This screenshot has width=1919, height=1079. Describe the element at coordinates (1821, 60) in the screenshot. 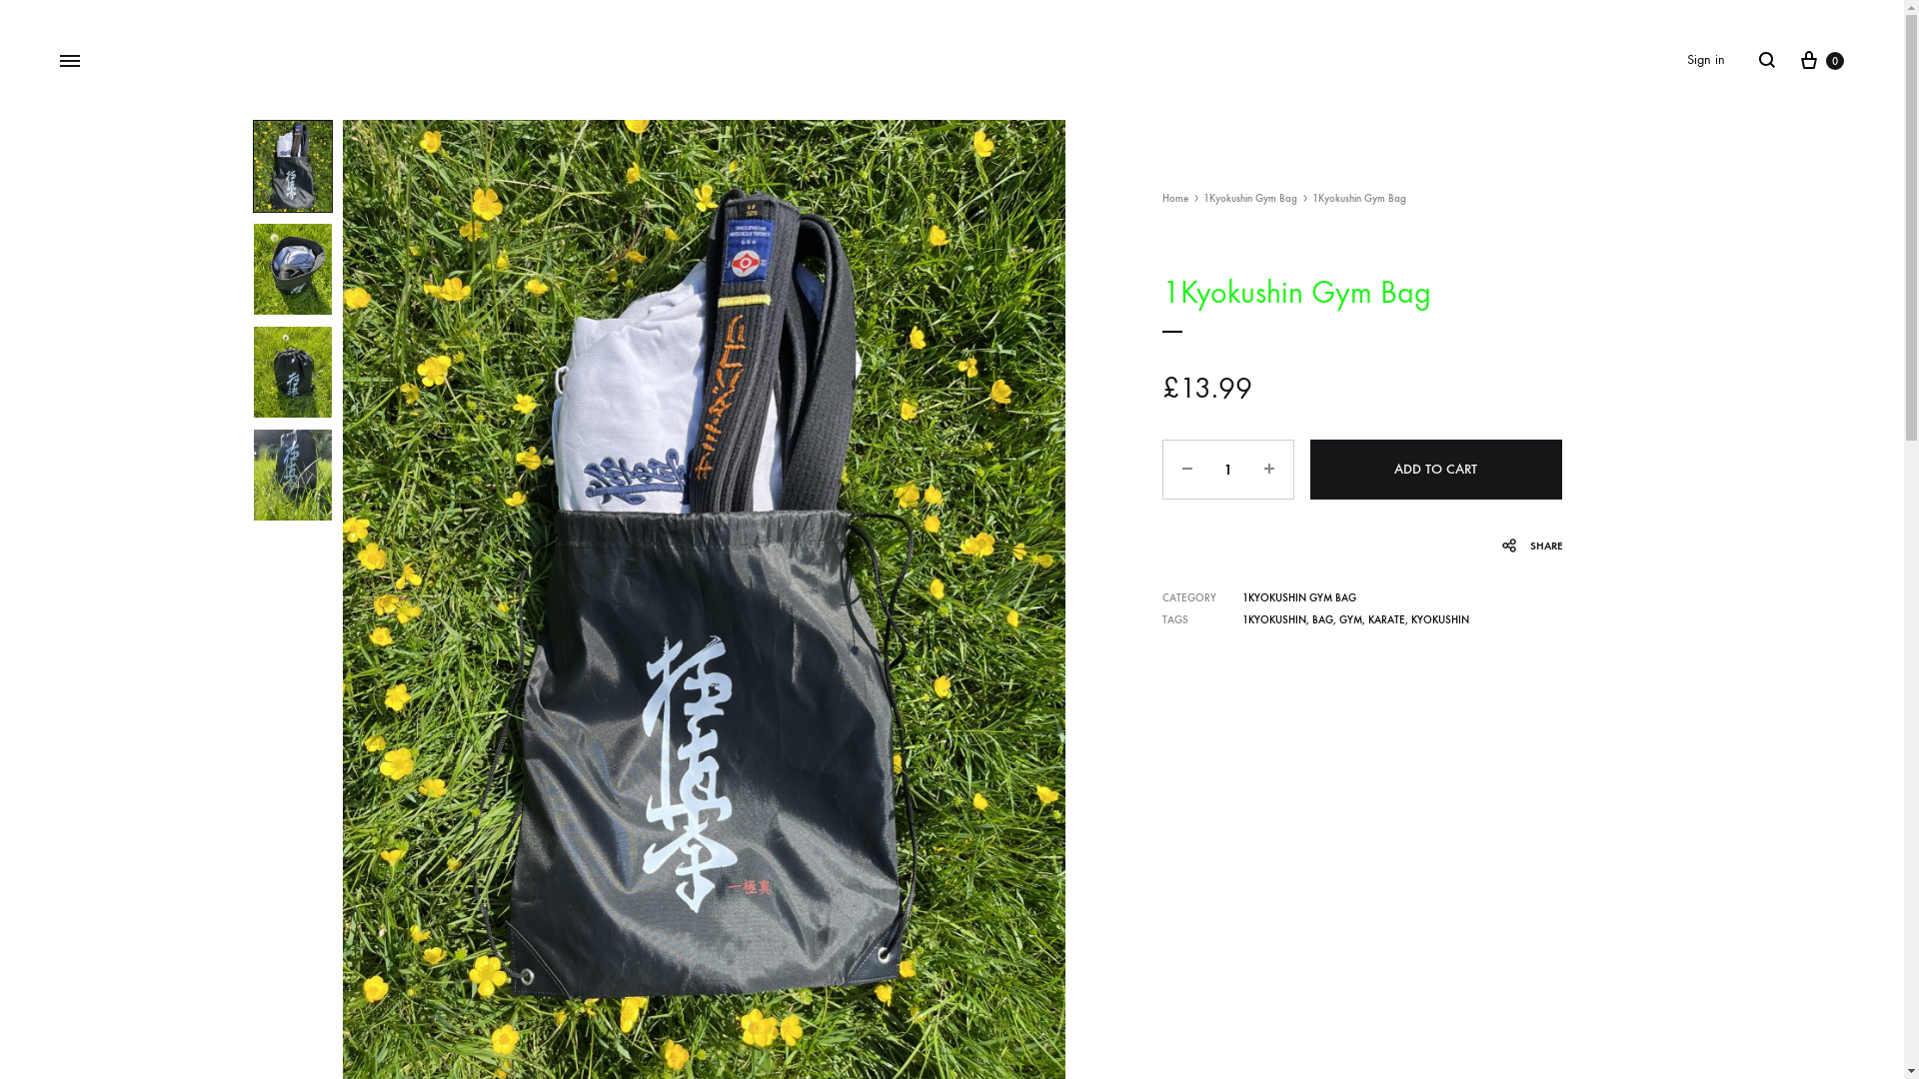

I see `0` at that location.